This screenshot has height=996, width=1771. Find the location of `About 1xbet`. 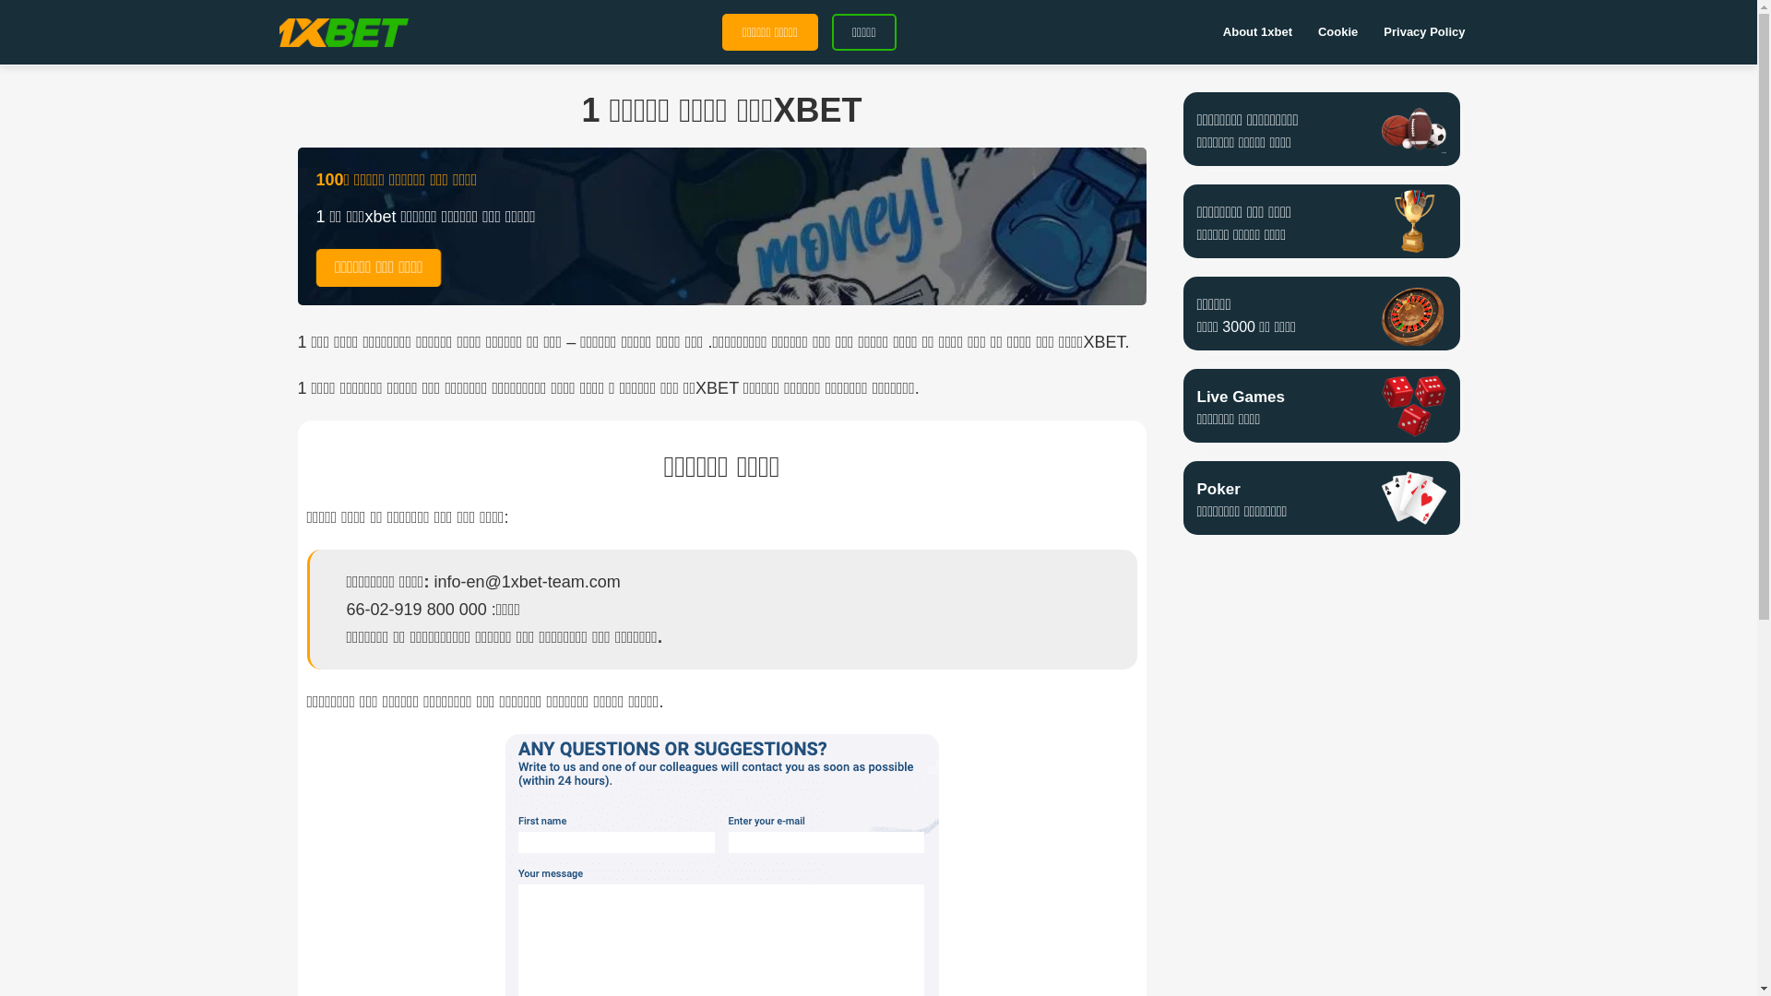

About 1xbet is located at coordinates (1258, 32).